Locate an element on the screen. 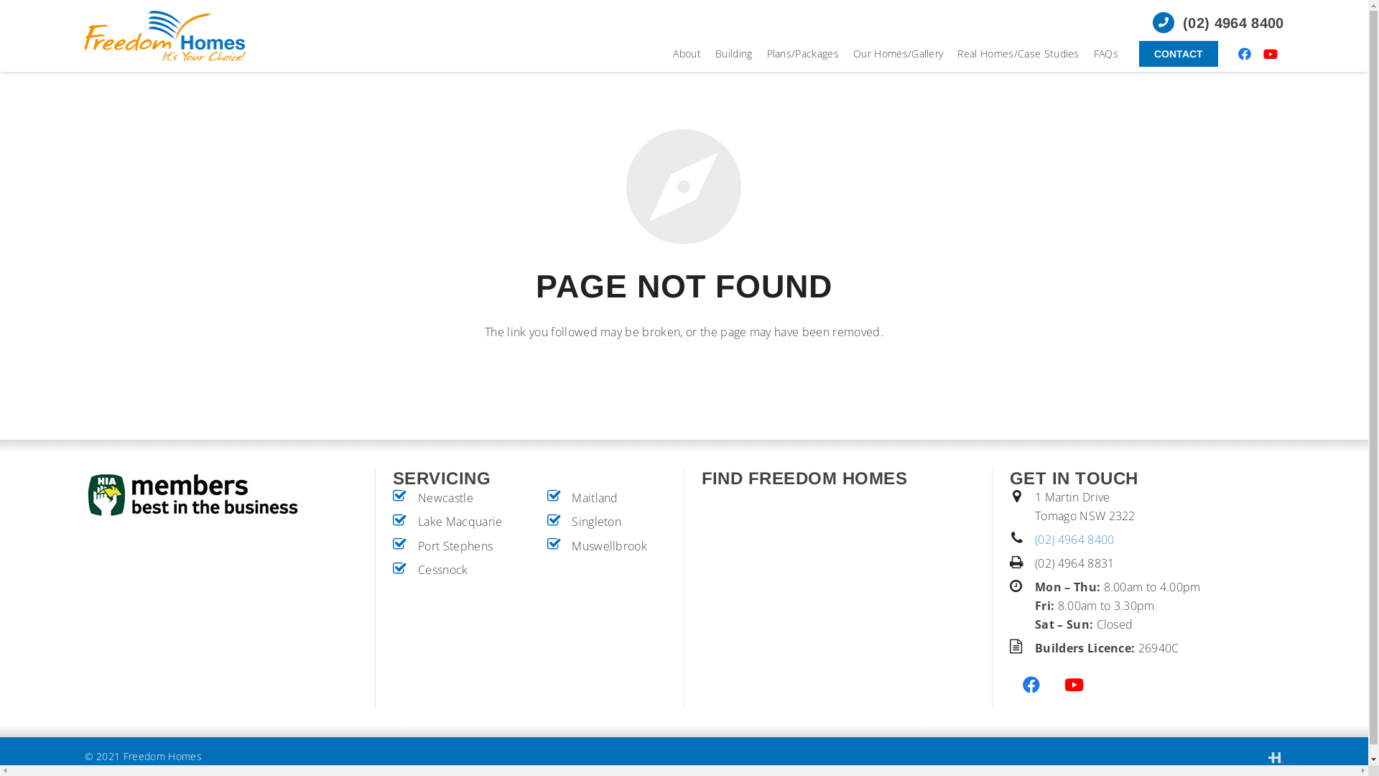 Image resolution: width=1379 pixels, height=776 pixels. Website by HyperWeb is located at coordinates (1276, 757).